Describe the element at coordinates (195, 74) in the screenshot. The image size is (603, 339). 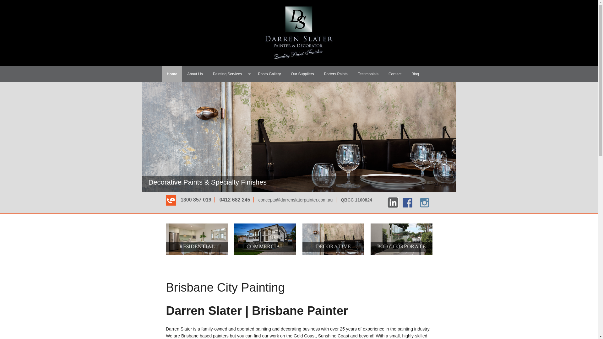
I see `About Us` at that location.